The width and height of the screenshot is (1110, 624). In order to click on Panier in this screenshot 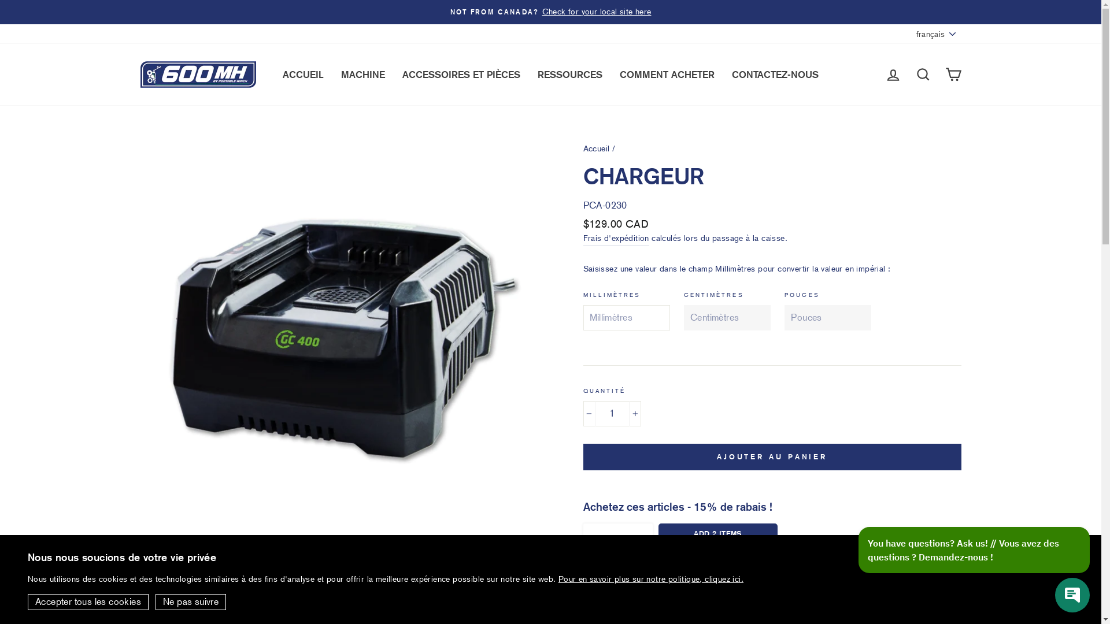, I will do `click(953, 74)`.